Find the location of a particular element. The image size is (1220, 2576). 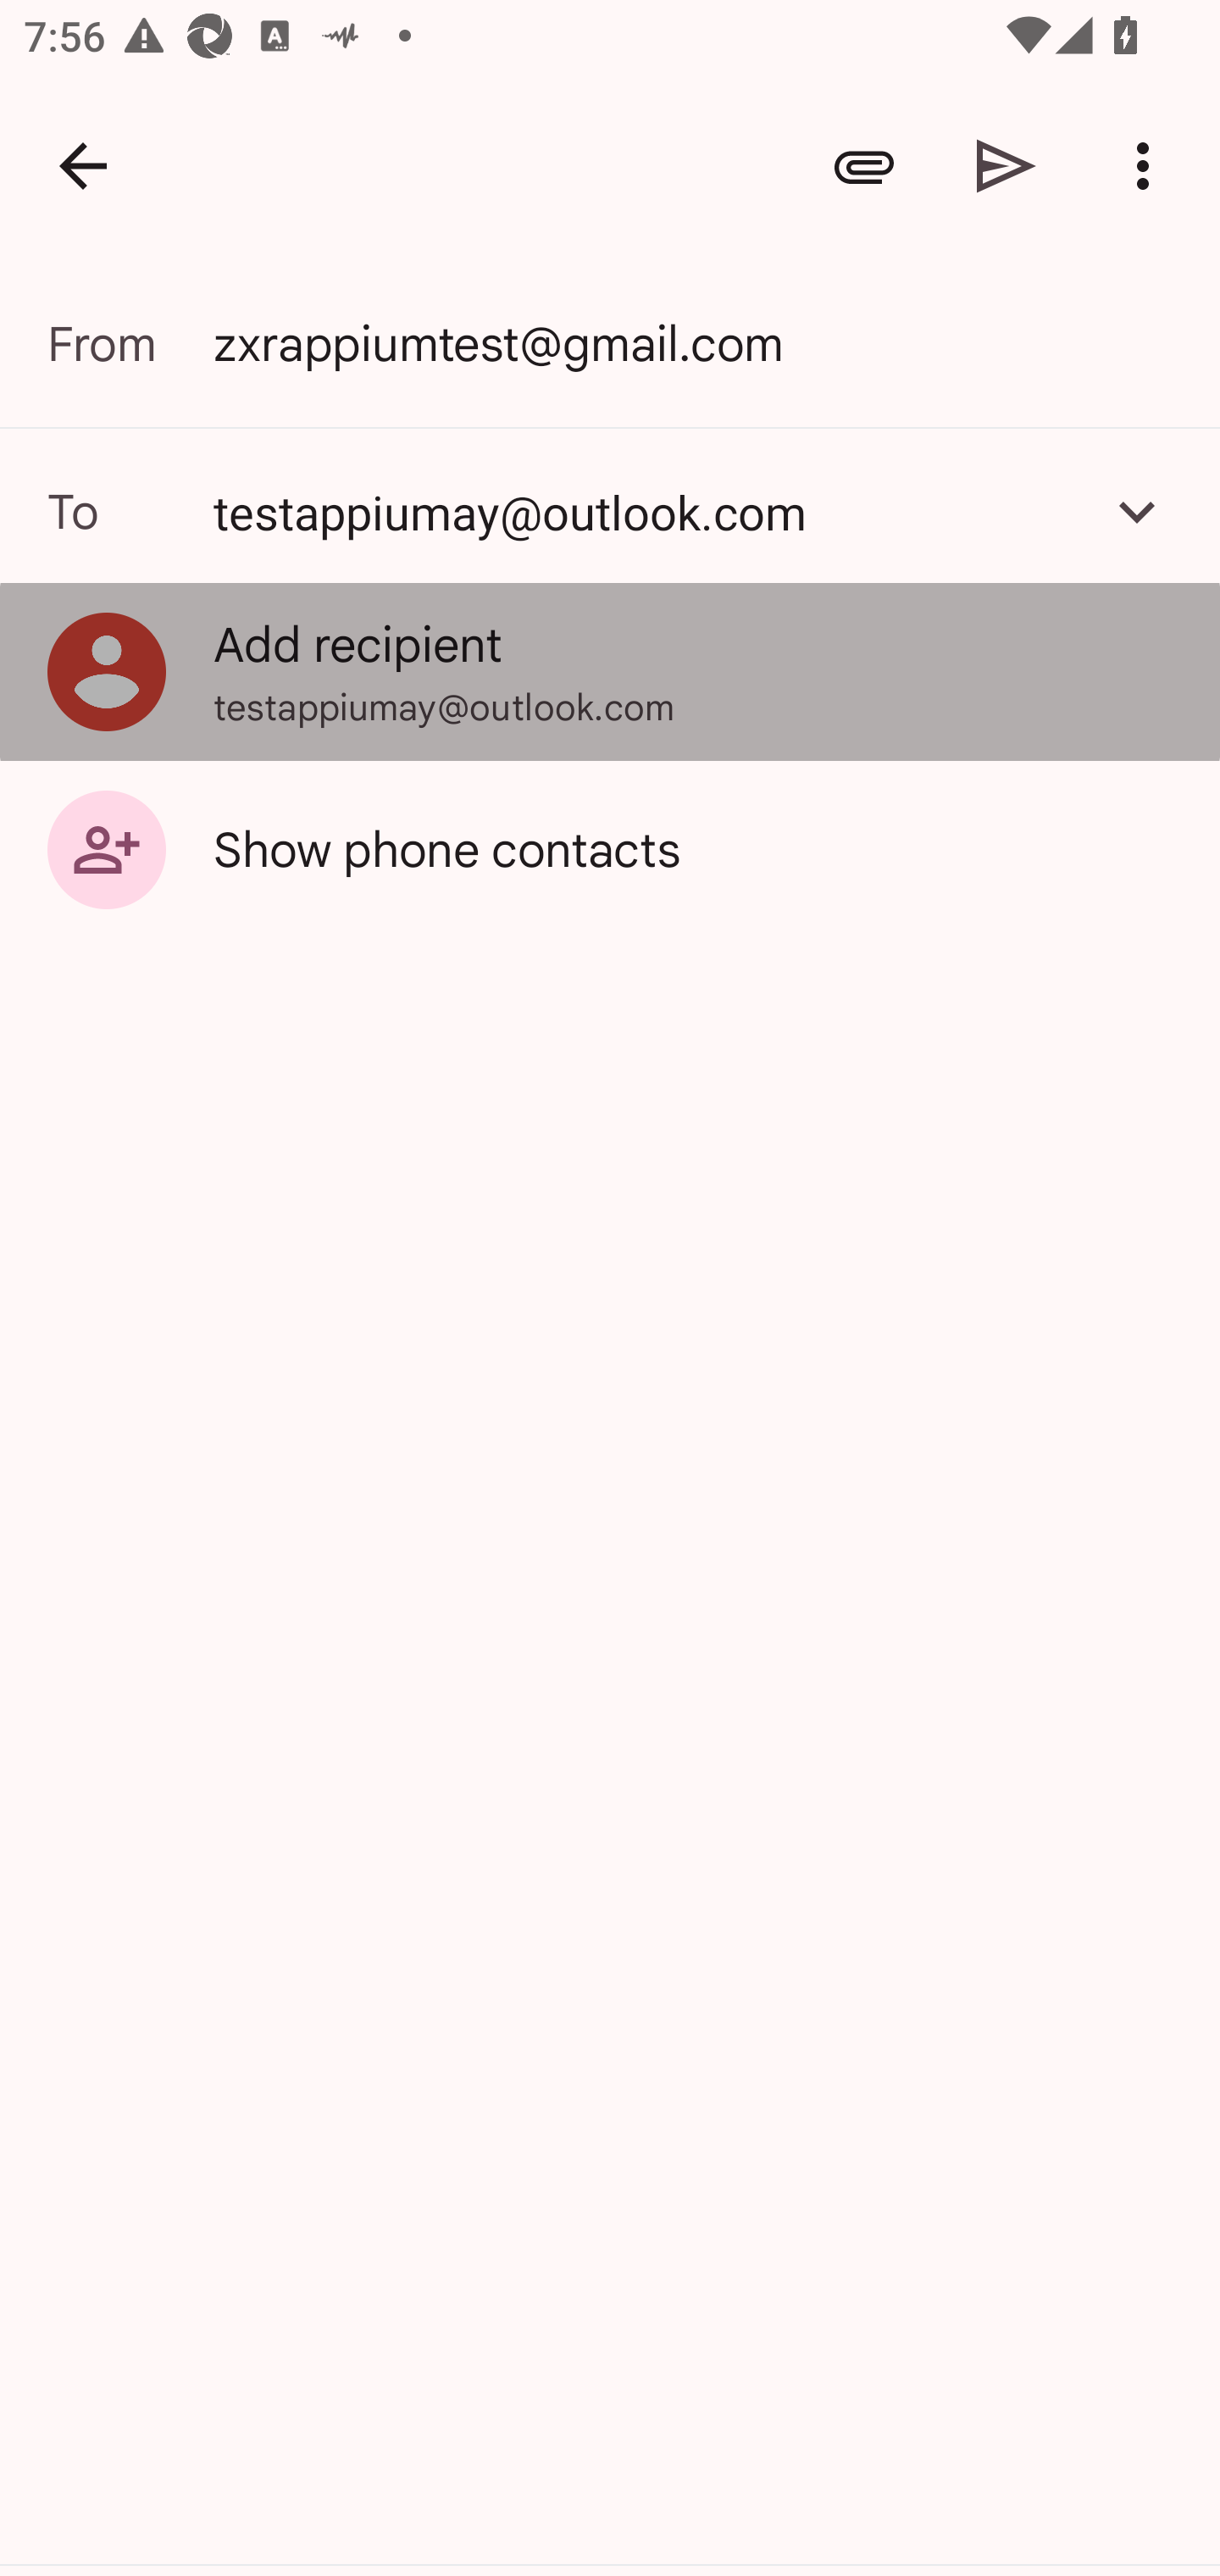

Navigate up is located at coordinates (83, 166).